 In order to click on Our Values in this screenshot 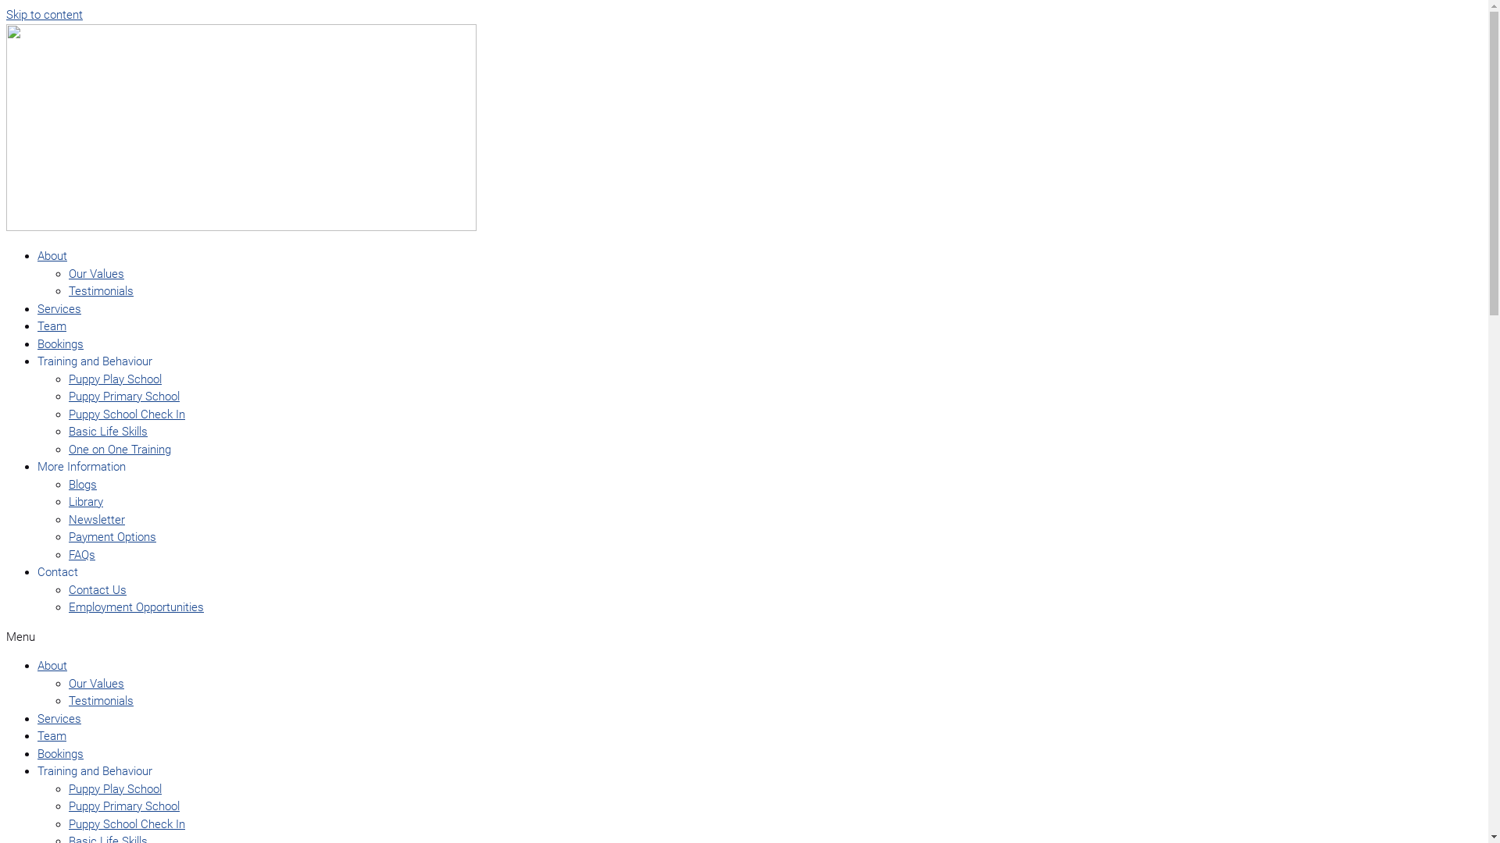, I will do `click(97, 683)`.